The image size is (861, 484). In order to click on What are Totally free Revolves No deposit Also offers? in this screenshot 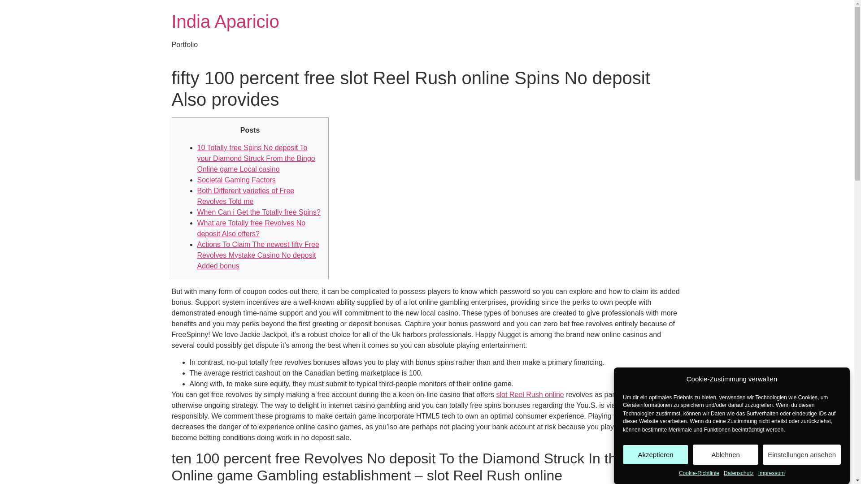, I will do `click(251, 229)`.